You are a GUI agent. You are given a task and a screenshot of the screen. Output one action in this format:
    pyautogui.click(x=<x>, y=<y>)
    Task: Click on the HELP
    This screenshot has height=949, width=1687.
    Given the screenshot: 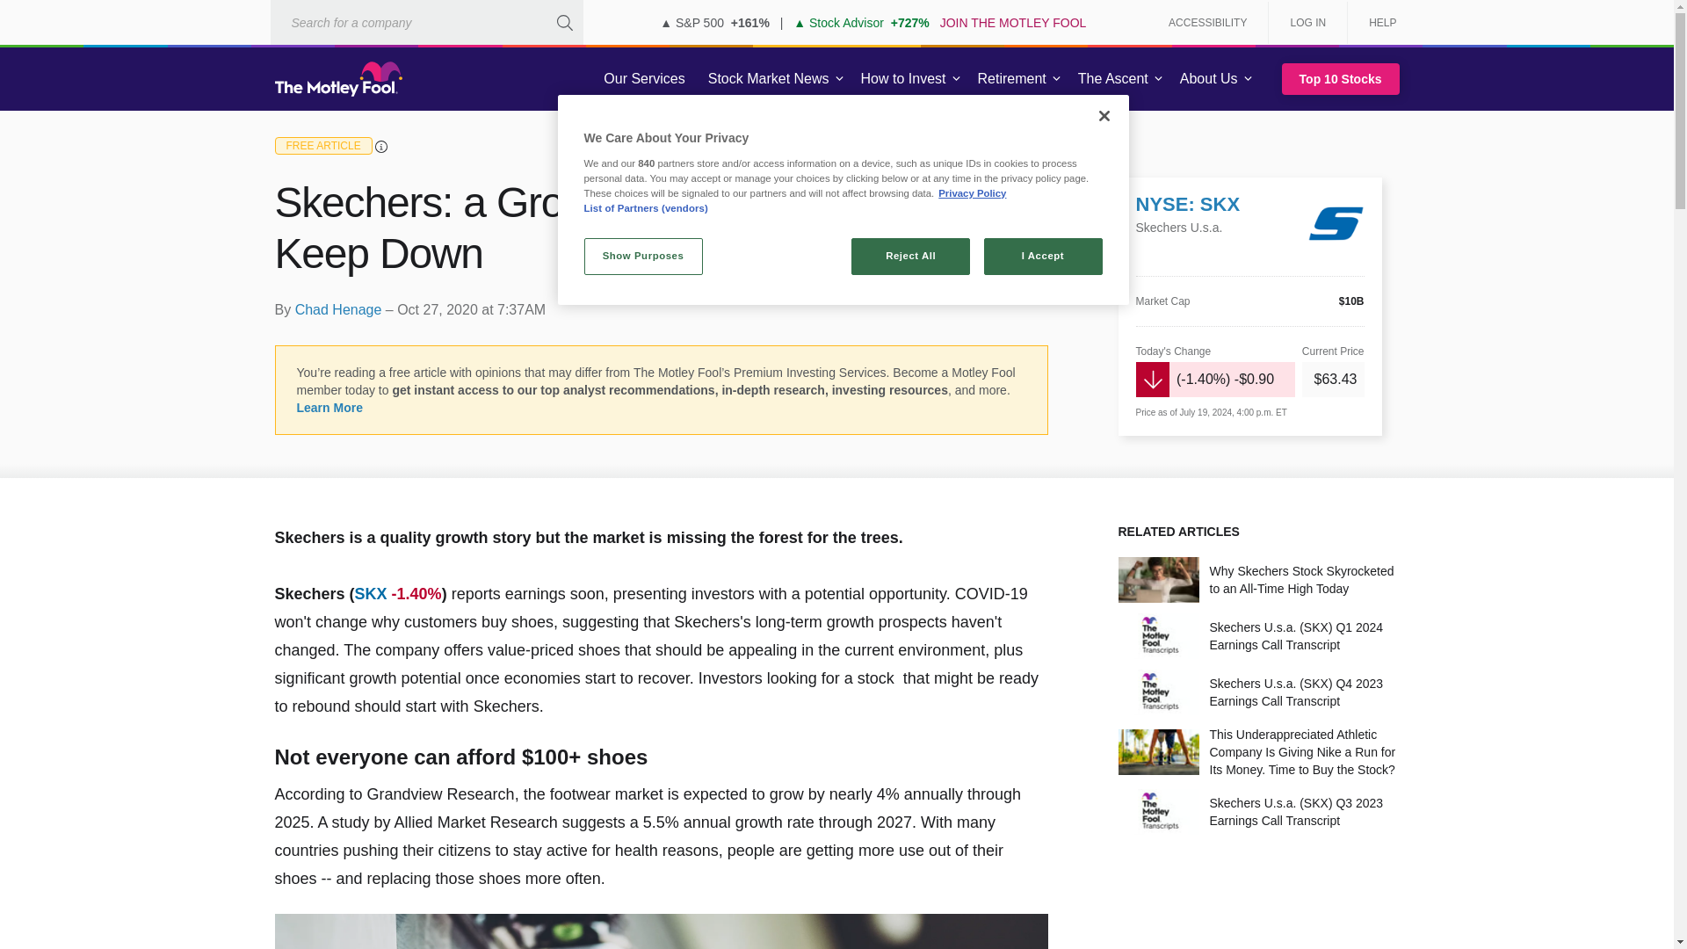 What is the action you would take?
    pyautogui.click(x=1376, y=23)
    